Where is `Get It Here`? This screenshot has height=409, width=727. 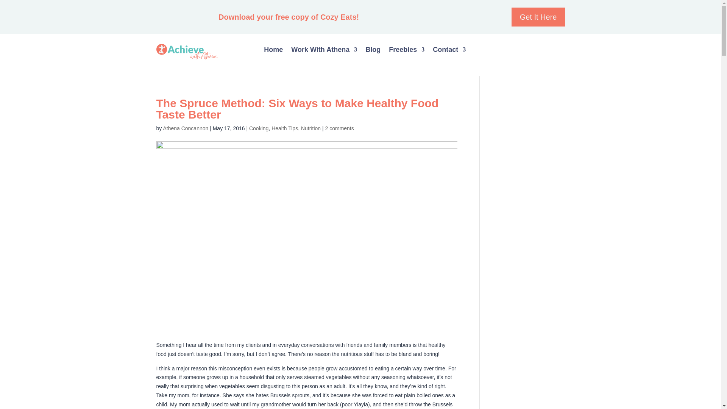 Get It Here is located at coordinates (538, 17).